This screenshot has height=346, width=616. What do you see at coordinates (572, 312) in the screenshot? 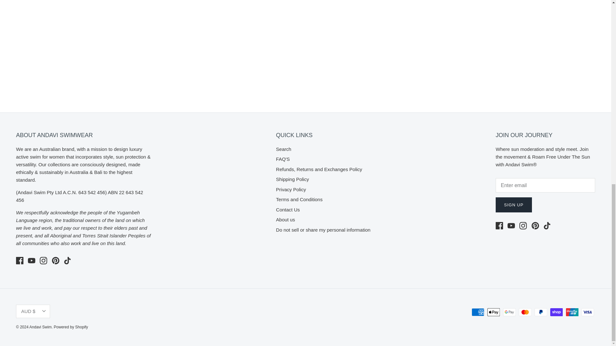
I see `Union Pay` at bounding box center [572, 312].